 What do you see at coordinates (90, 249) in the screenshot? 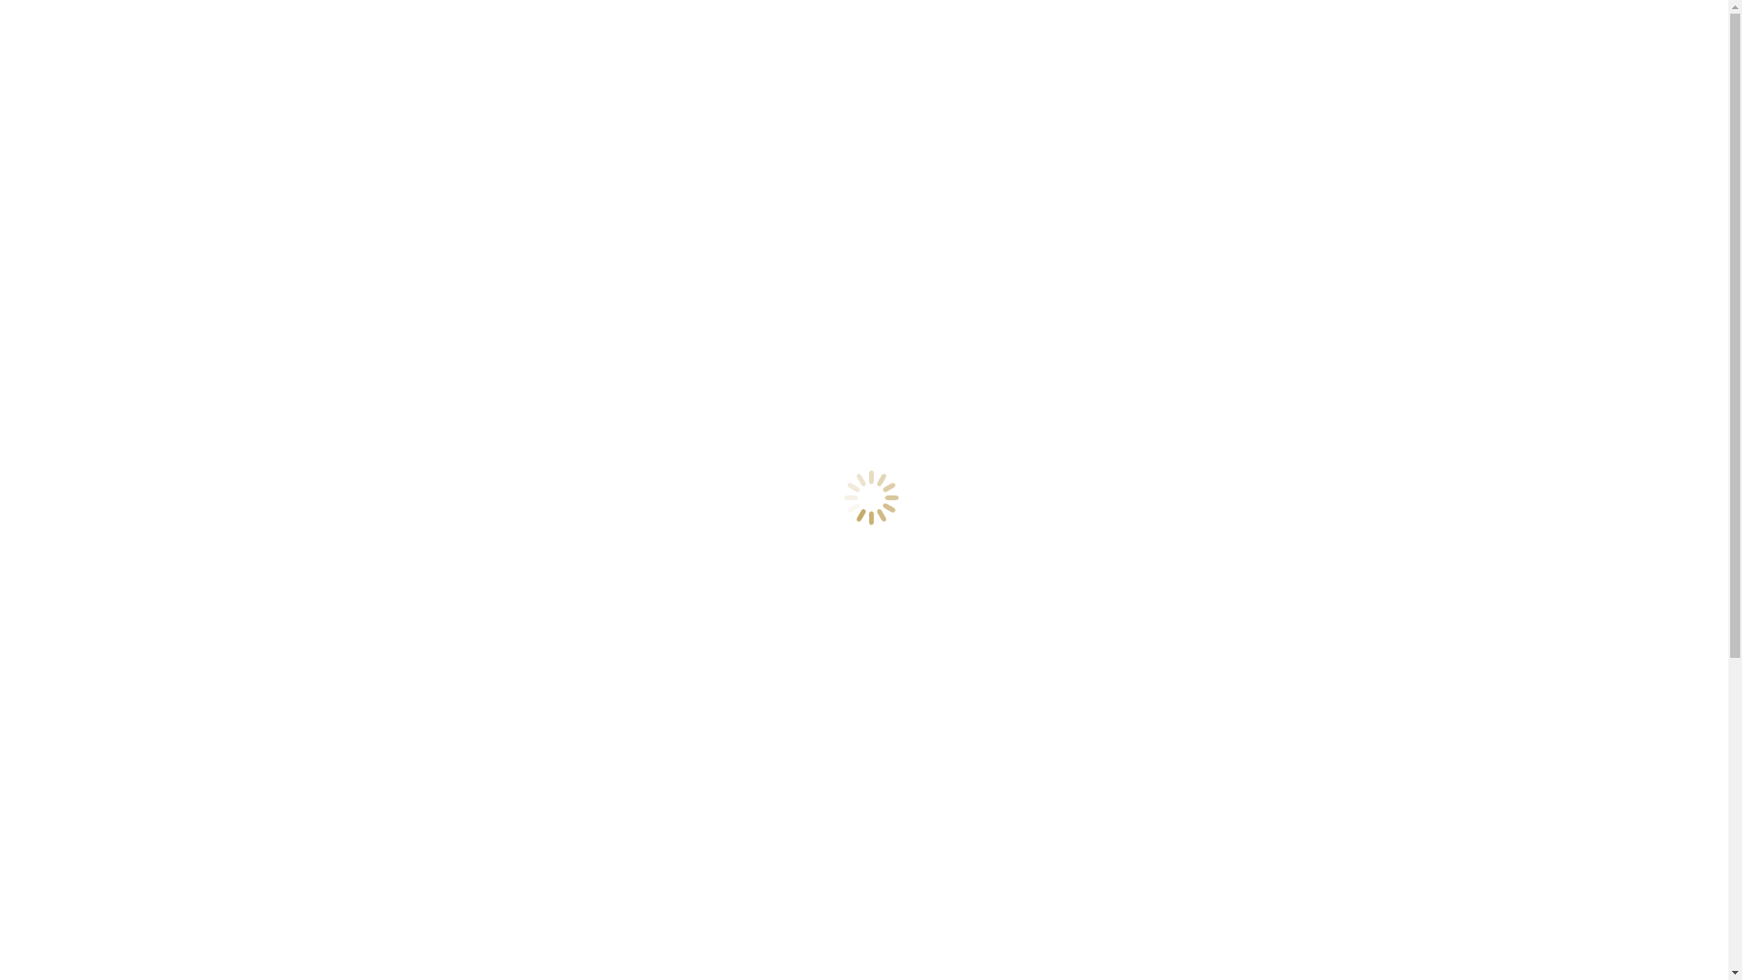
I see `Onze producten` at bounding box center [90, 249].